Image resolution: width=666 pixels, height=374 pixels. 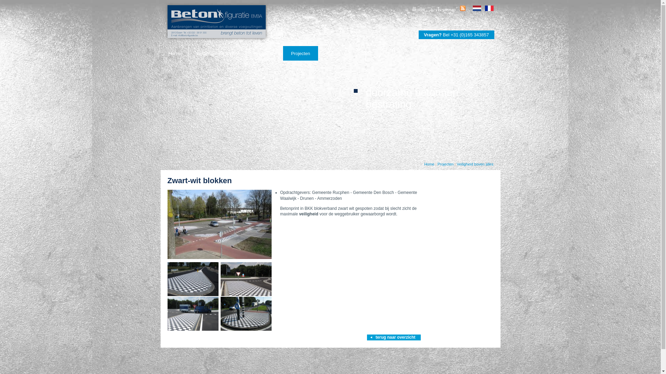 I want to click on Producten, so click(x=265, y=53).